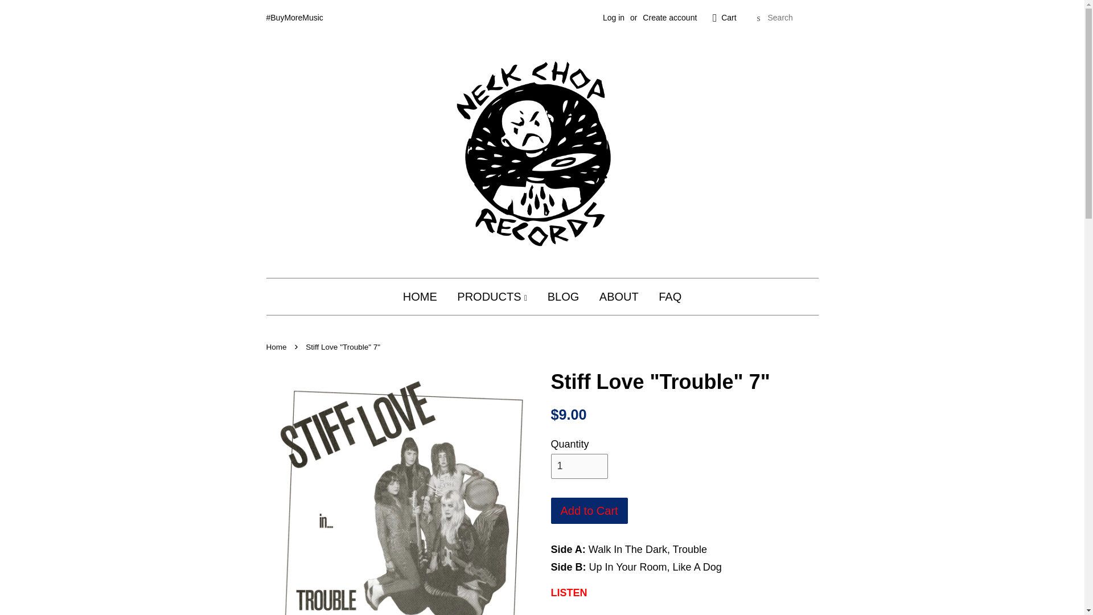 The image size is (1093, 615). I want to click on Search, so click(758, 18).